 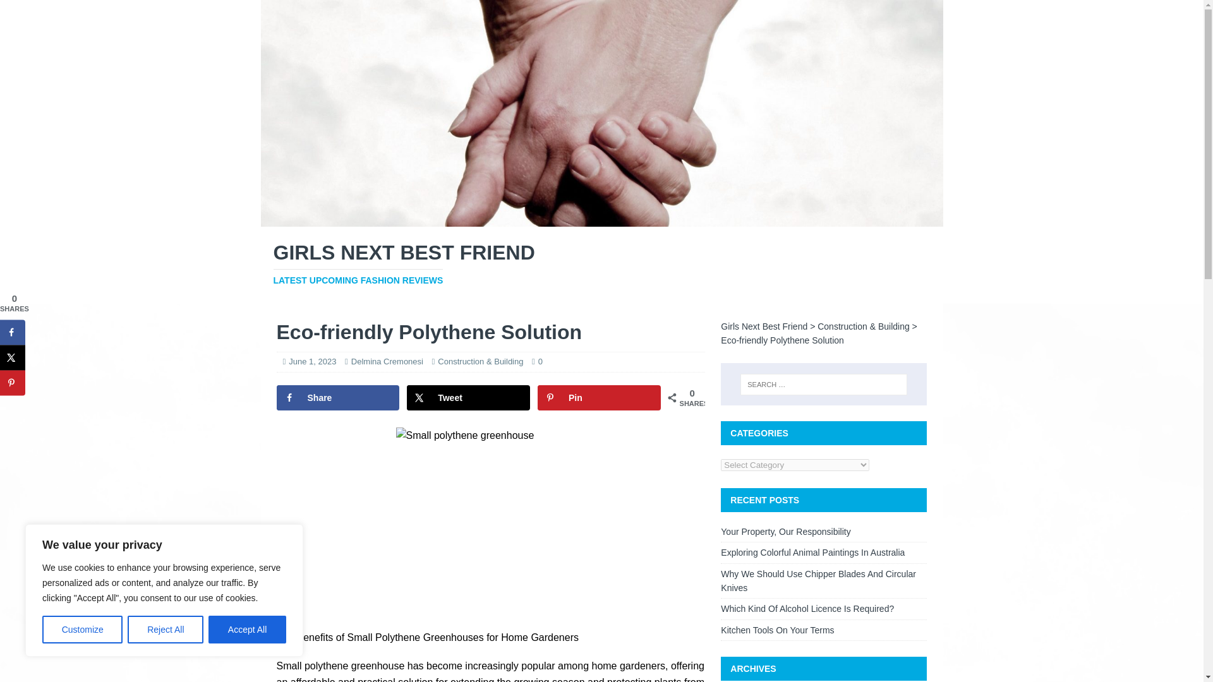 What do you see at coordinates (777, 630) in the screenshot?
I see `Kitchen Tools On Your Terms` at bounding box center [777, 630].